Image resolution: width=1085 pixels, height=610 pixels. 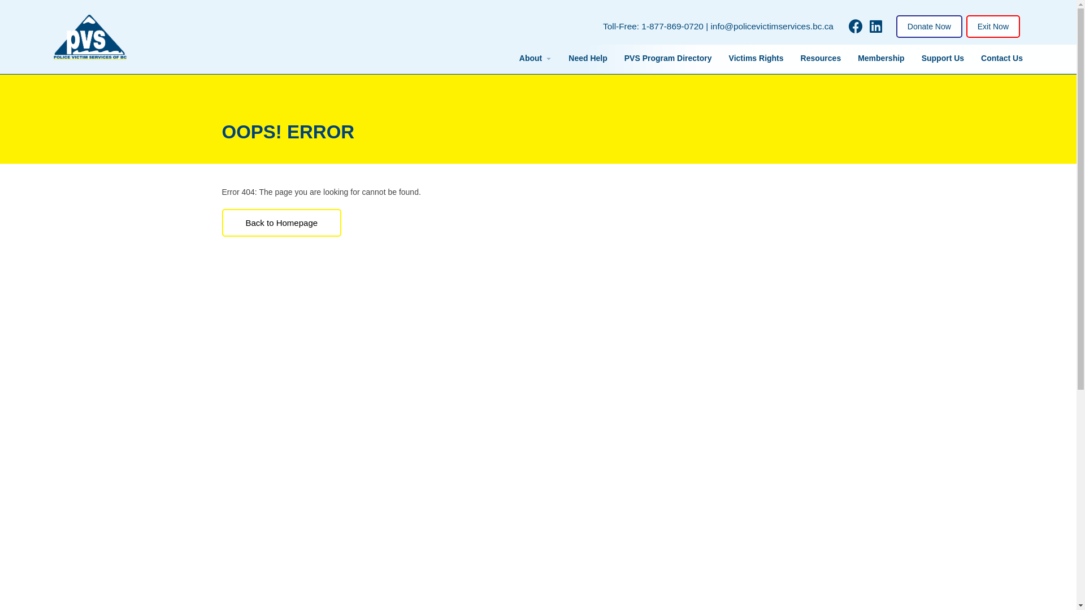 What do you see at coordinates (993, 26) in the screenshot?
I see `Exit Now` at bounding box center [993, 26].